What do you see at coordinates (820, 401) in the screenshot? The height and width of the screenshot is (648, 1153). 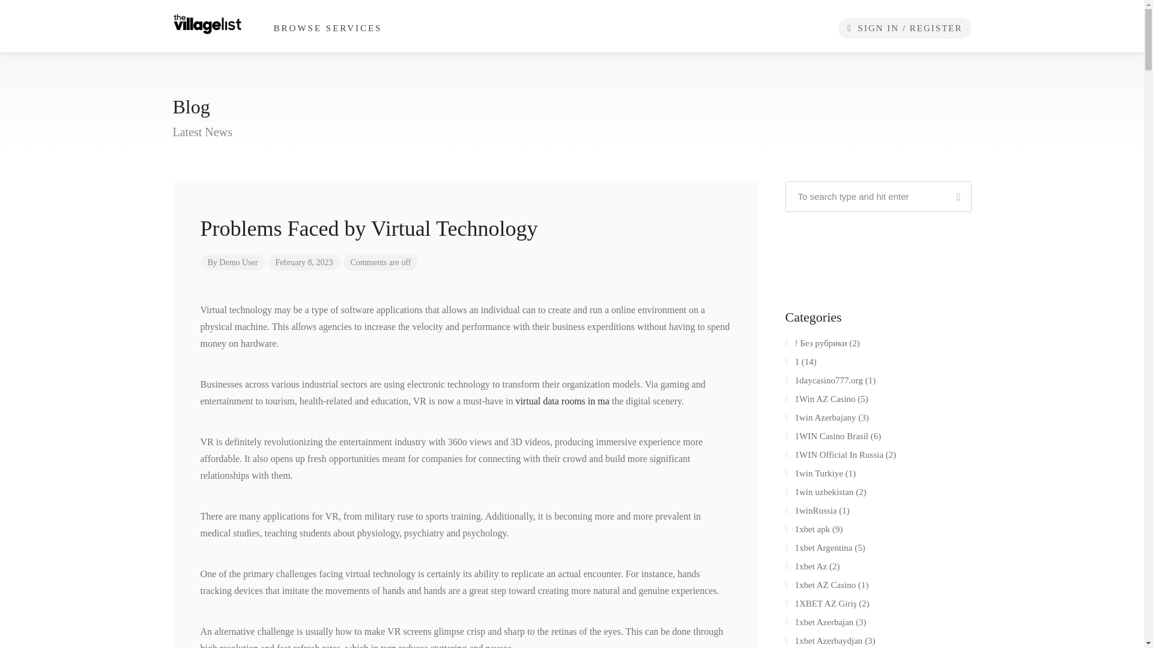 I see `1Win AZ Casino` at bounding box center [820, 401].